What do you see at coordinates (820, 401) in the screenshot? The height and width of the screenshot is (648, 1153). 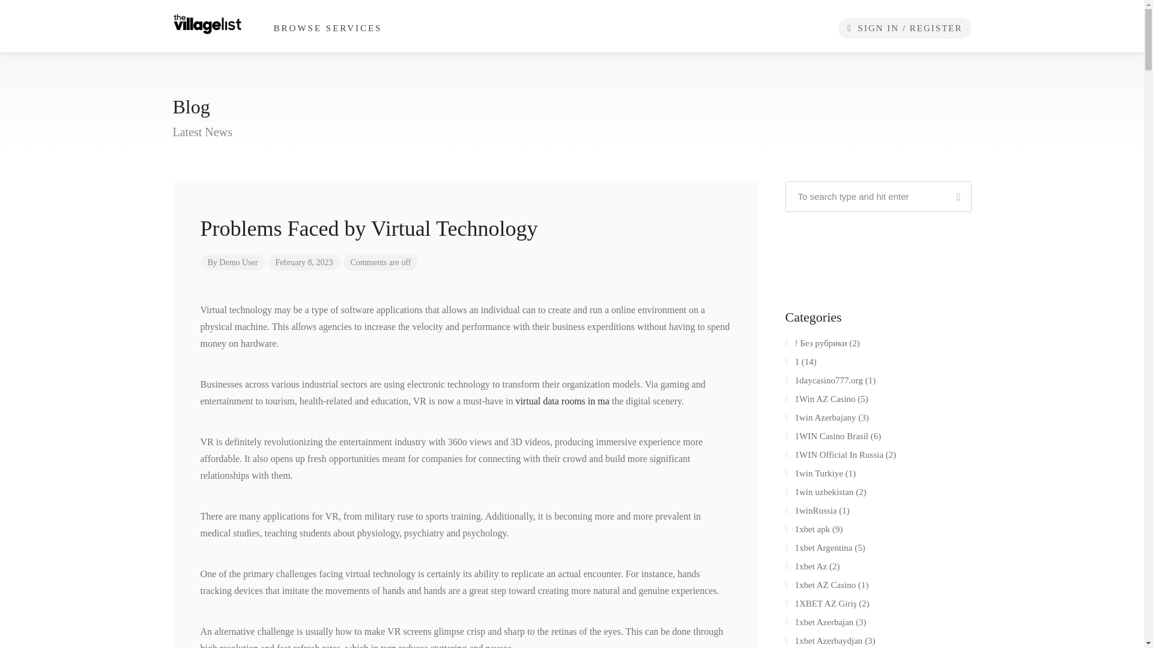 I see `1Win AZ Casino` at bounding box center [820, 401].